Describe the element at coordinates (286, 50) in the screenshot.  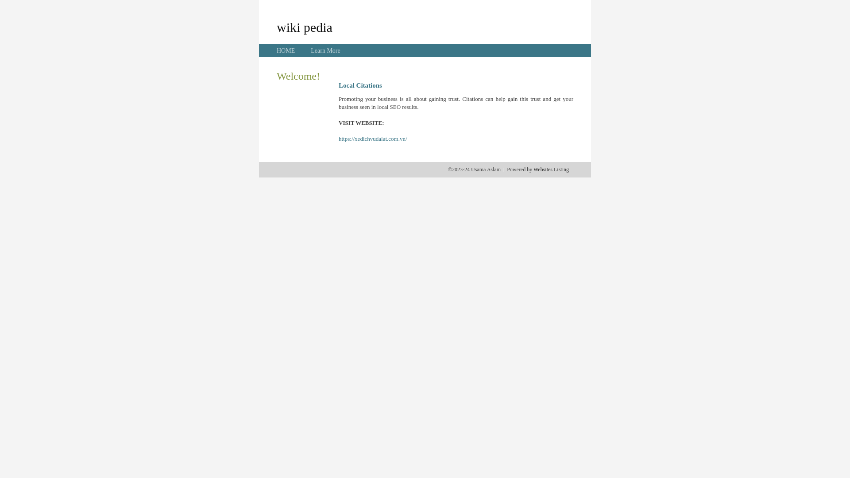
I see `HOME` at that location.